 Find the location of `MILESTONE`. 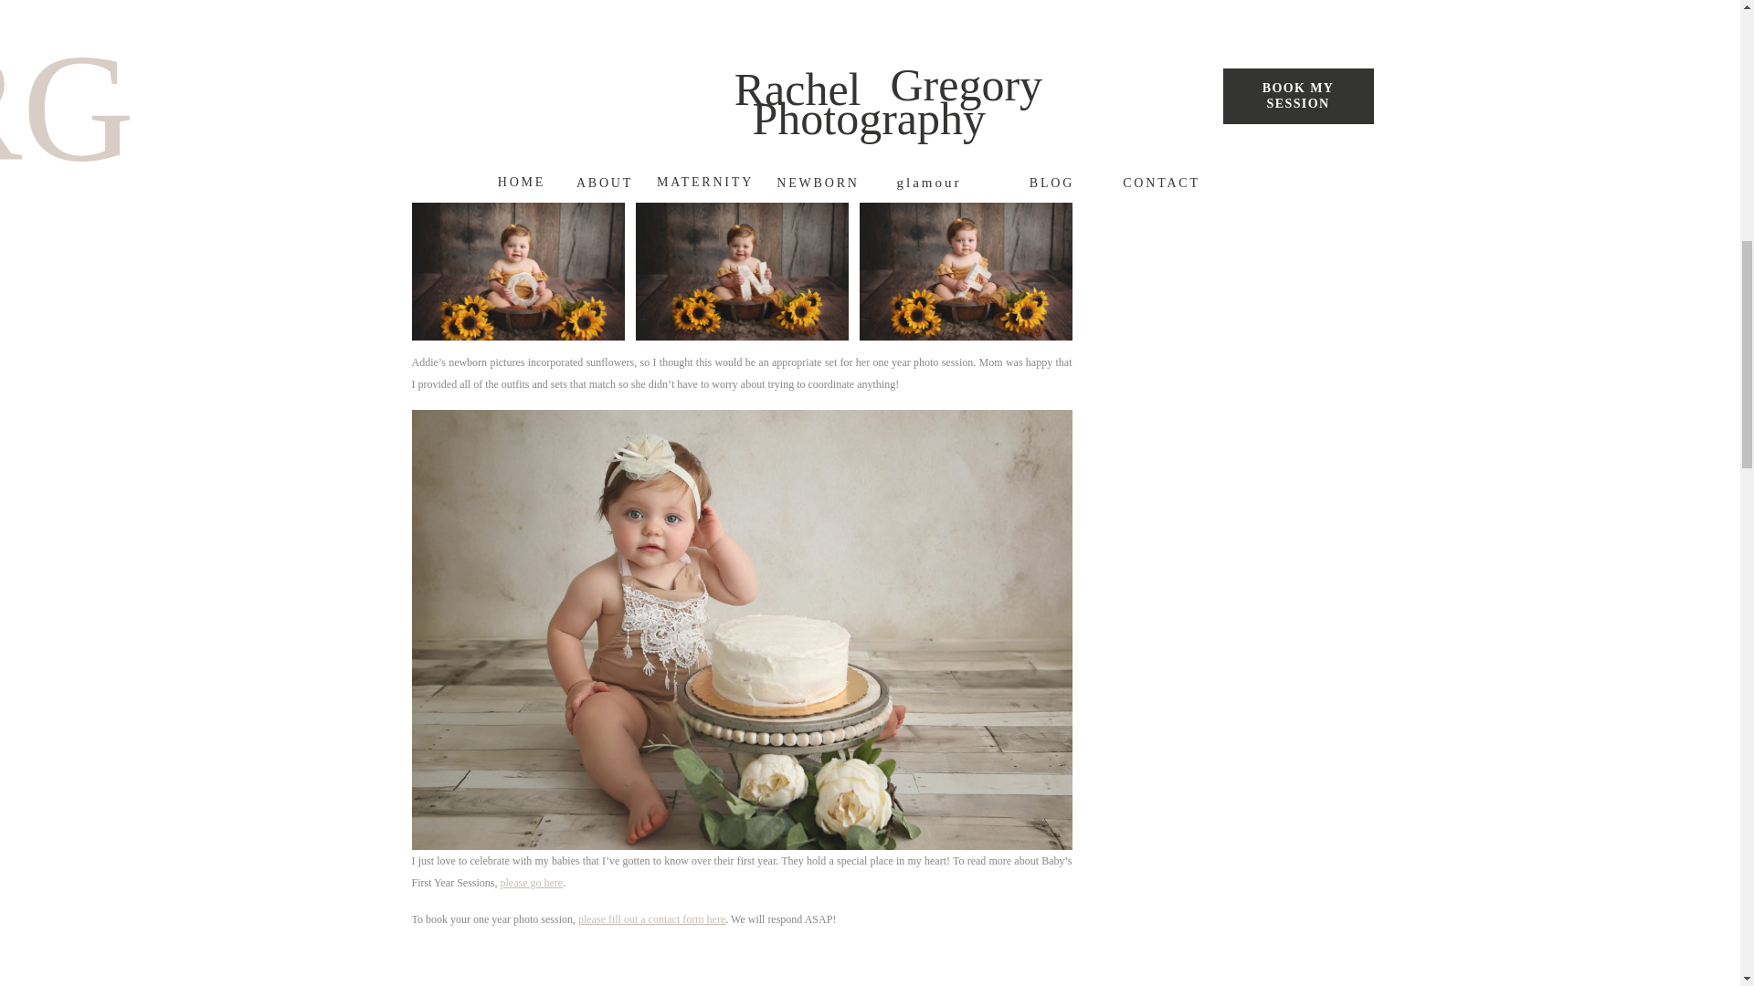

MILESTONE is located at coordinates (1343, 61).